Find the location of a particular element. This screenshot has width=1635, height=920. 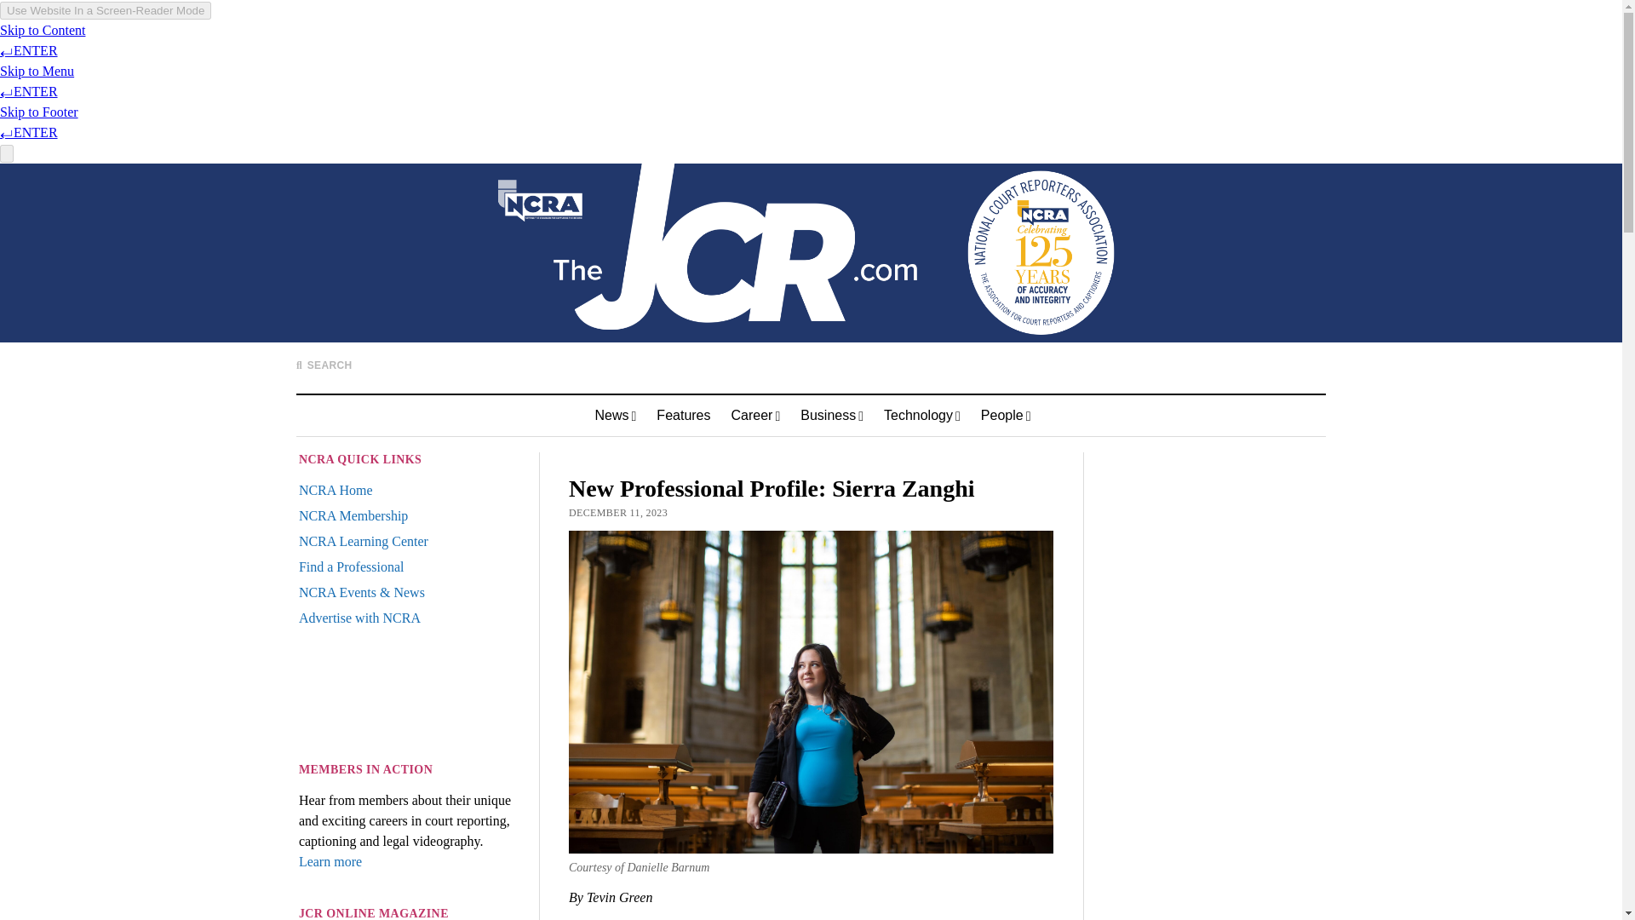

Features is located at coordinates (683, 416).